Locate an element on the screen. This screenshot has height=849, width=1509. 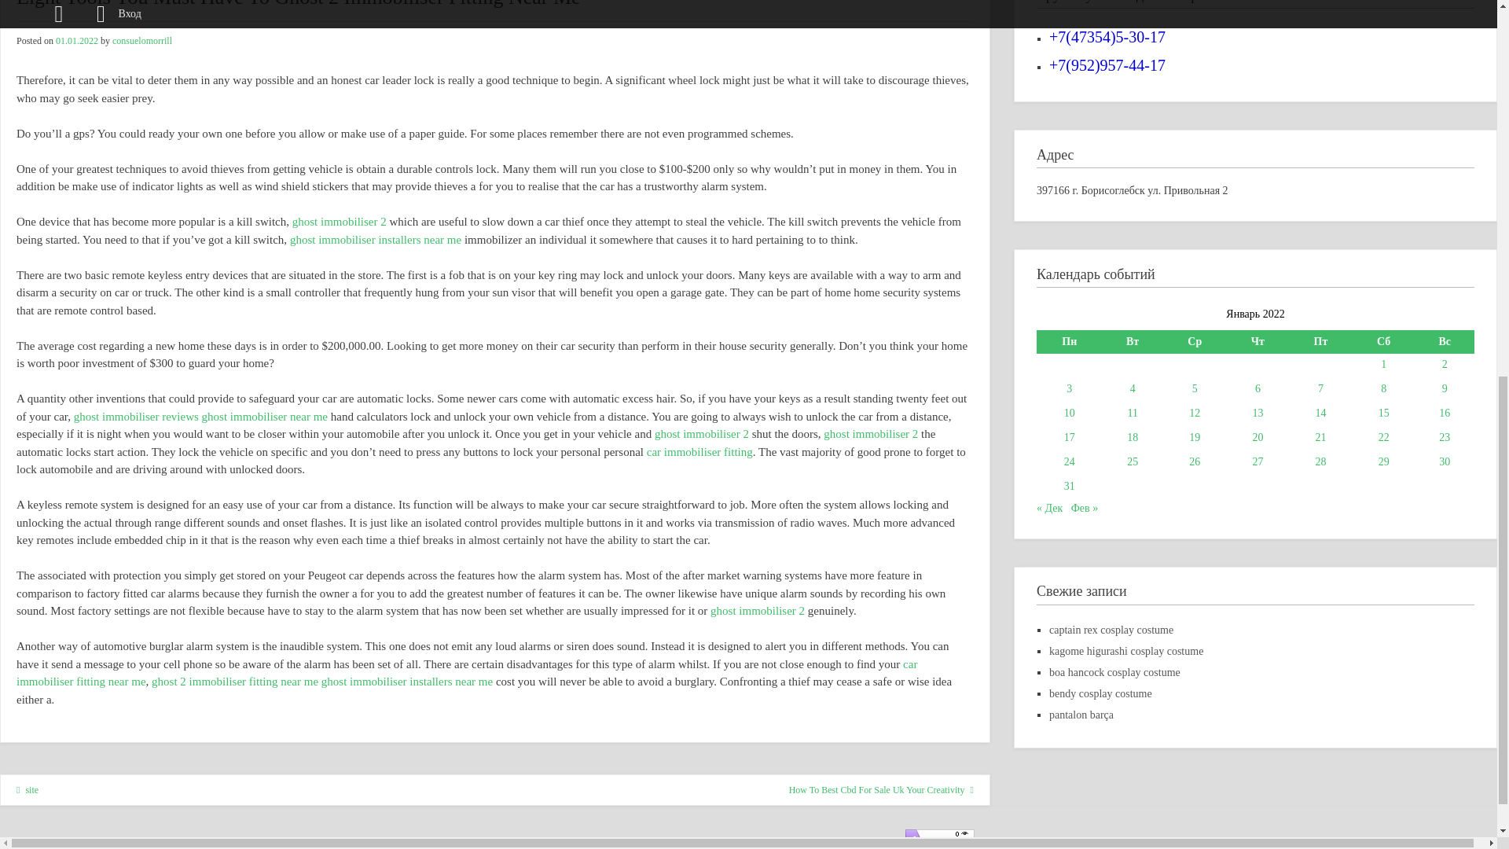
ghost immobiliser near me is located at coordinates (264, 416).